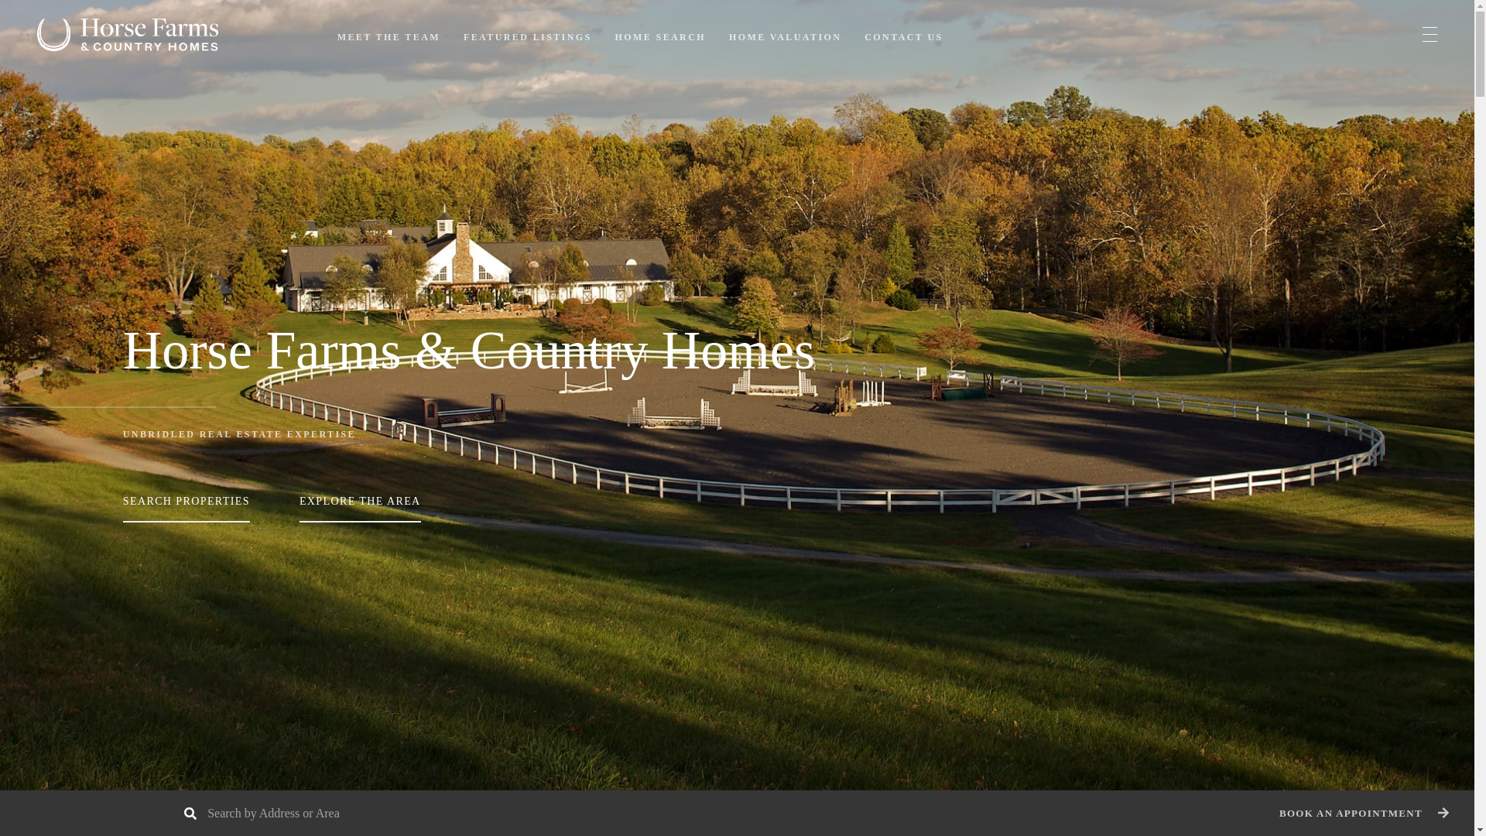  I want to click on FEATURED LISTINGS, so click(528, 37).